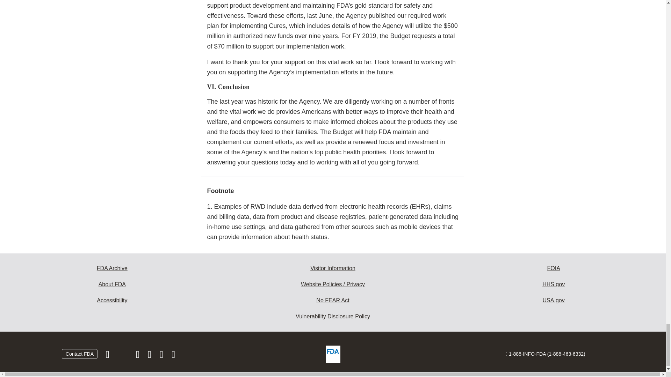 The image size is (671, 377). I want to click on Freedom of Information Act, so click(554, 268).